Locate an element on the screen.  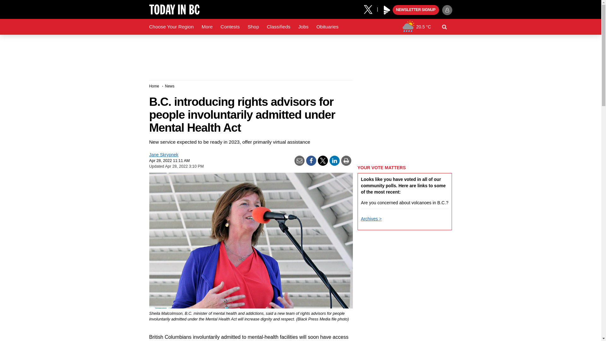
Black Press Media is located at coordinates (387, 10).